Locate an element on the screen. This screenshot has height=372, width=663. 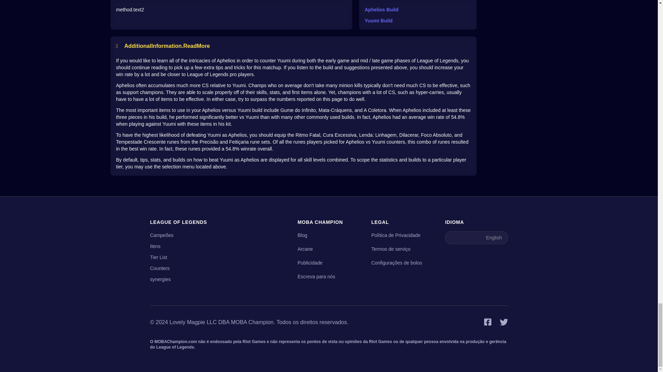
Yuumi Build is located at coordinates (418, 21).